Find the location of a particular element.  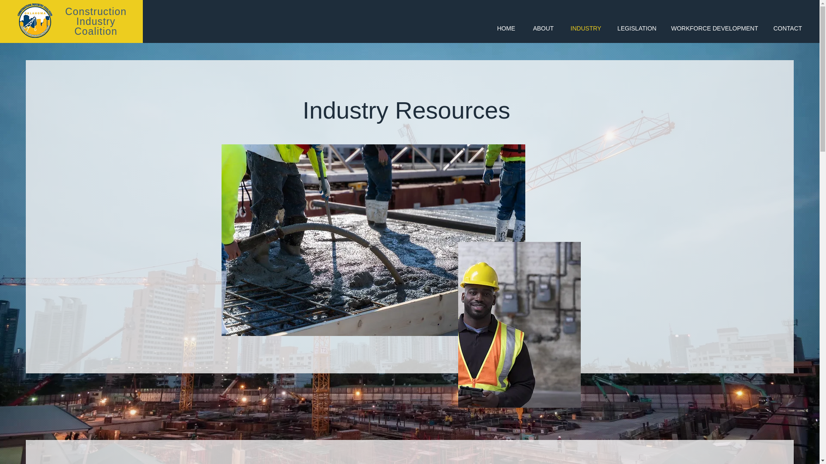

CONTACT is located at coordinates (506, 28).